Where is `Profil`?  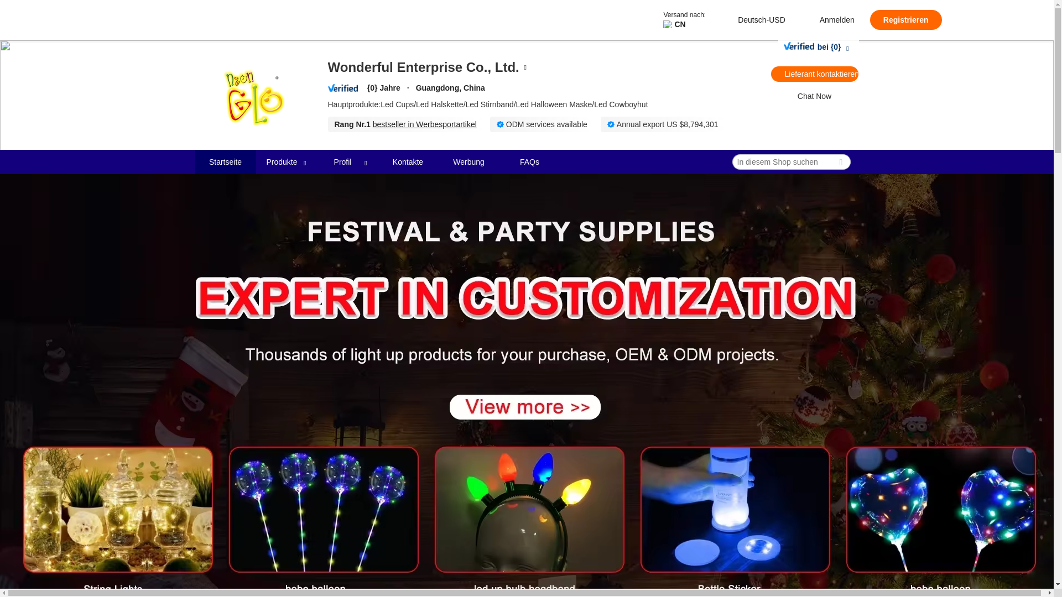
Profil is located at coordinates (346, 162).